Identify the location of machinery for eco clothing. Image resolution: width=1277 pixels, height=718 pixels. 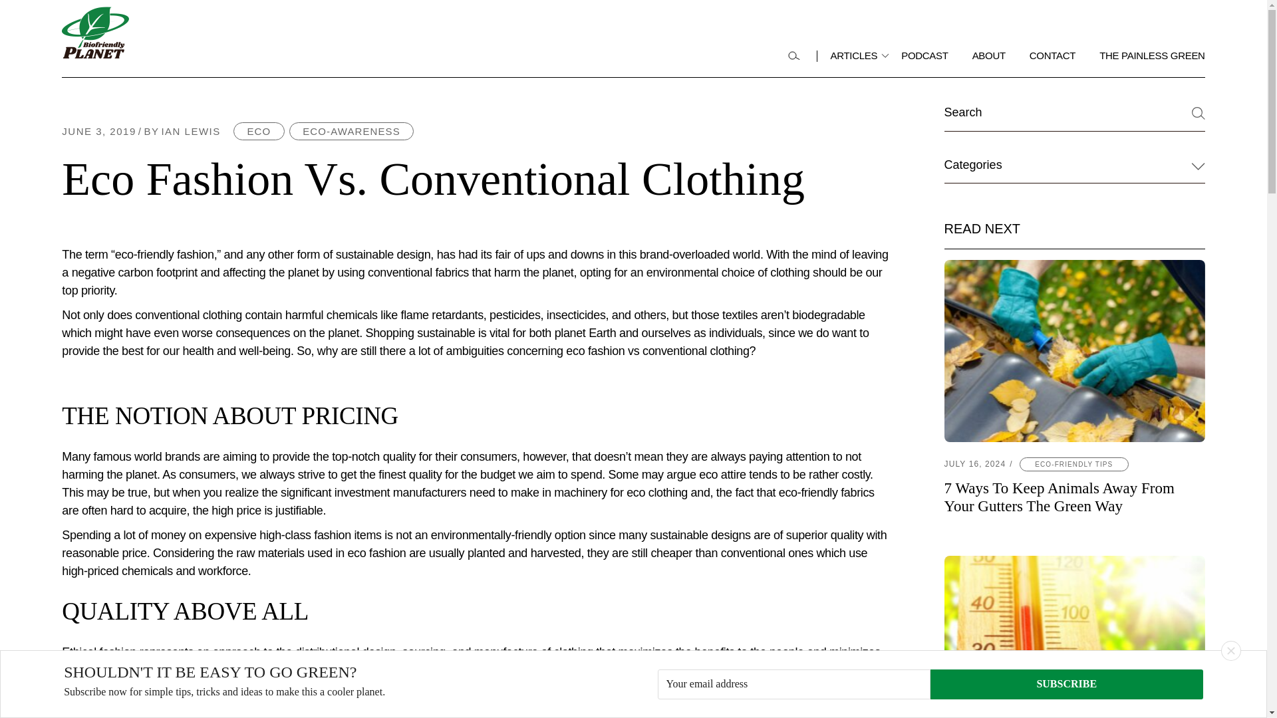
(259, 711).